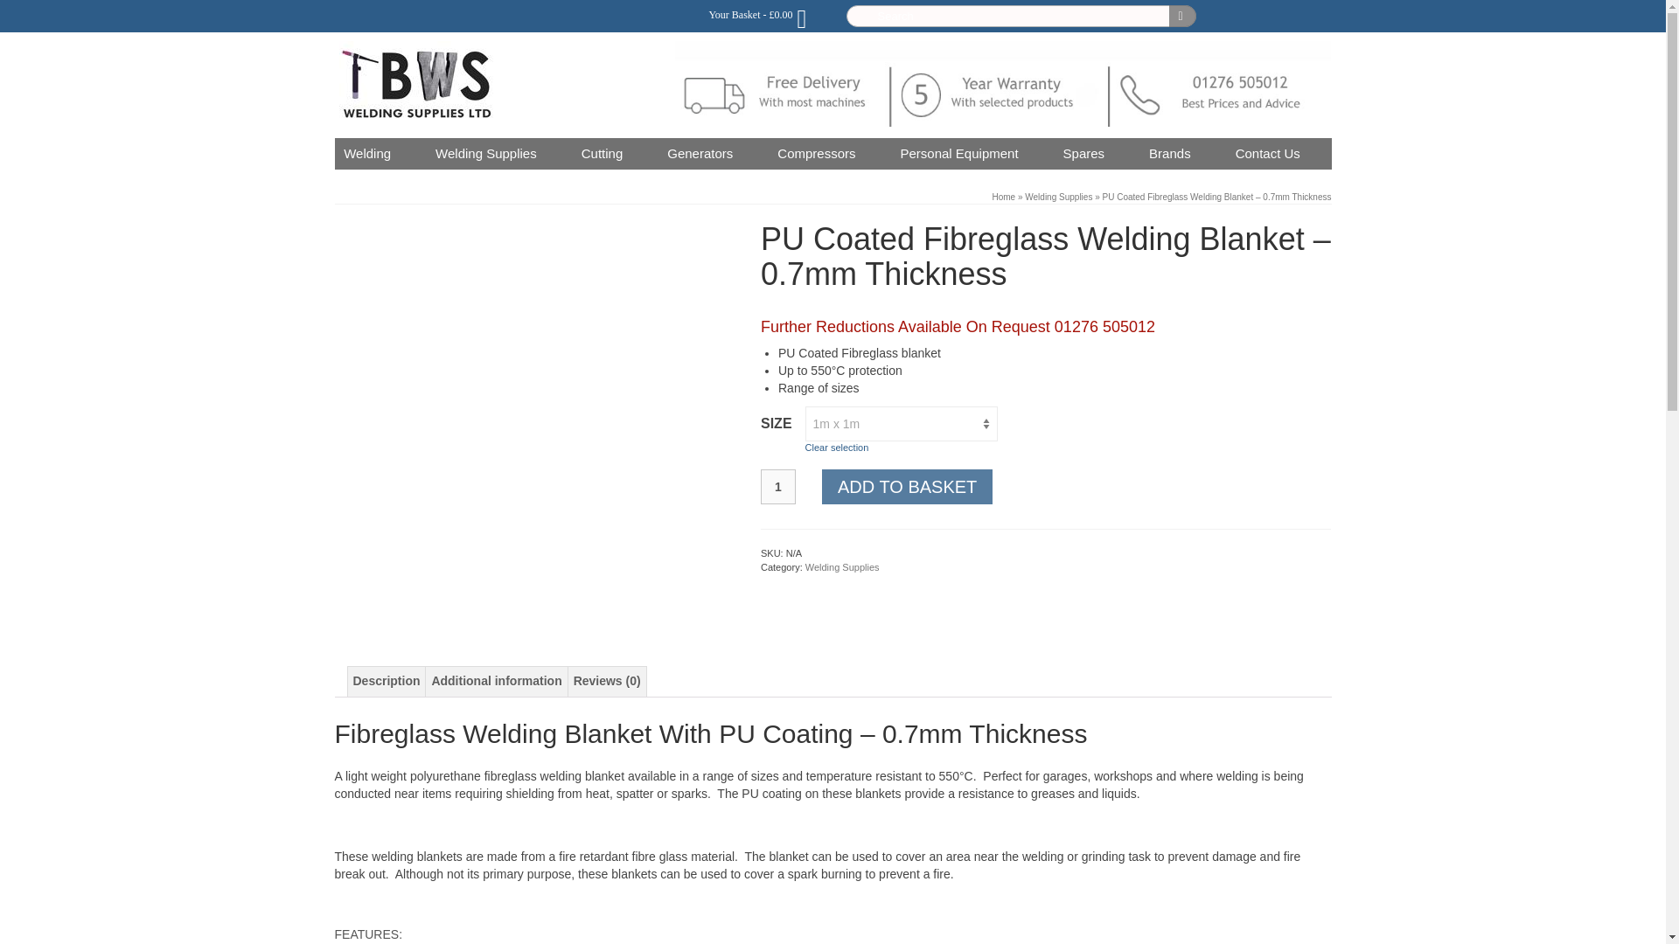 The height and width of the screenshot is (944, 1679). What do you see at coordinates (778, 486) in the screenshot?
I see `1` at bounding box center [778, 486].